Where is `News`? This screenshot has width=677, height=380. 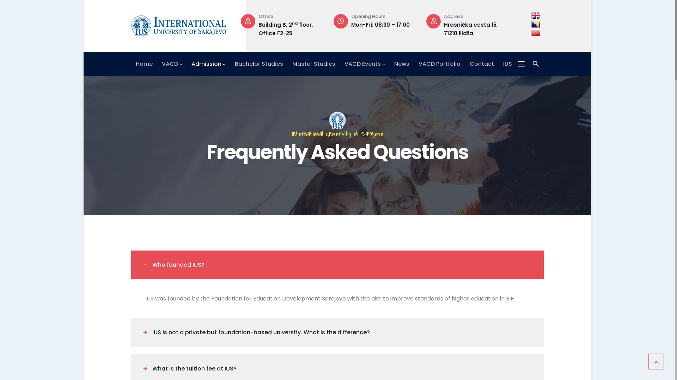 News is located at coordinates (402, 64).